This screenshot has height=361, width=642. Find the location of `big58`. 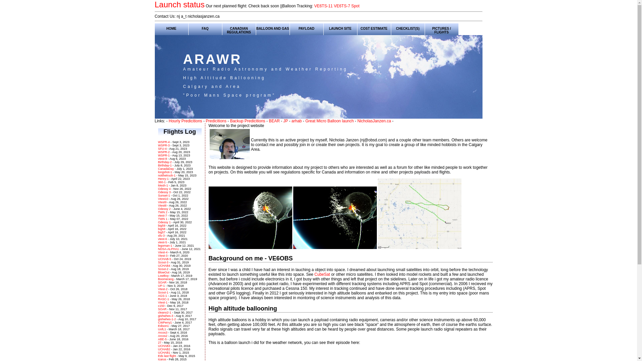

big58 is located at coordinates (161, 229).